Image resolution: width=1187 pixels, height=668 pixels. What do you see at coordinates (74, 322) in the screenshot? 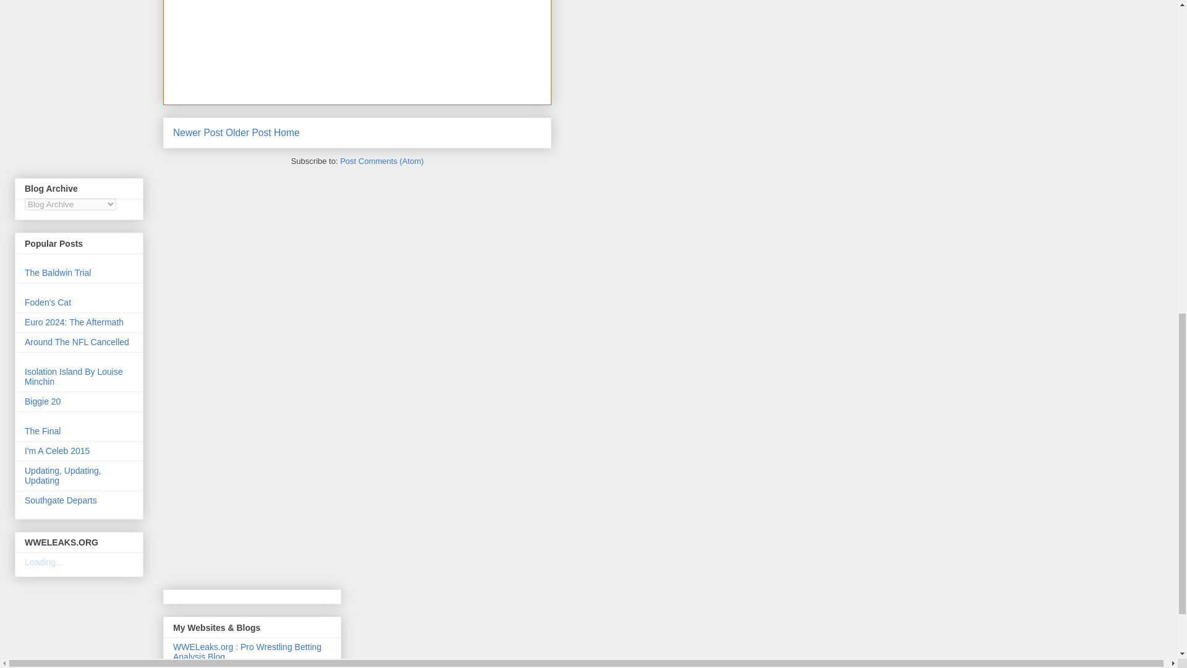
I see `Euro 2024: The Aftermath` at bounding box center [74, 322].